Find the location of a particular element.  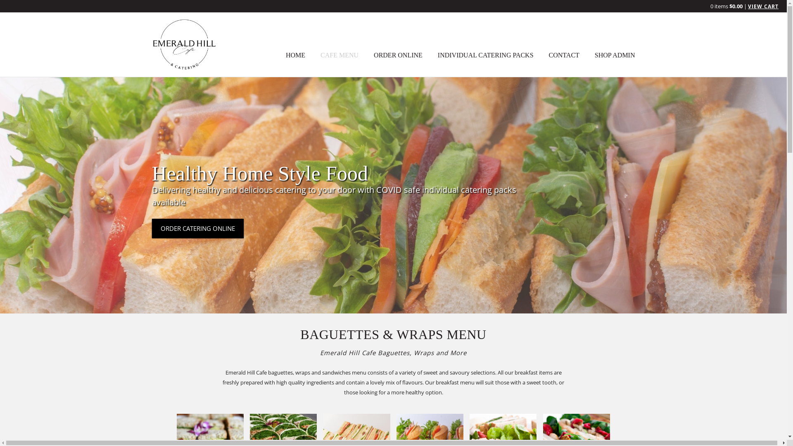

ORDER ONLINE is located at coordinates (398, 55).